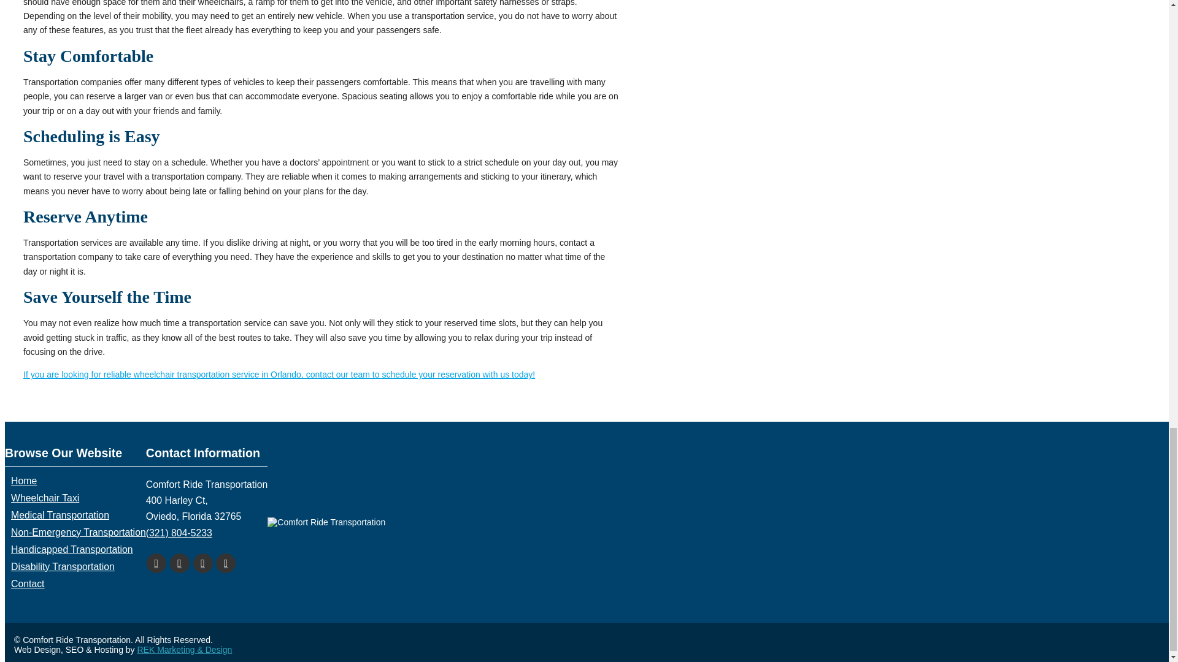  Describe the element at coordinates (179, 563) in the screenshot. I see `Comfort Ride Transportation Google` at that location.